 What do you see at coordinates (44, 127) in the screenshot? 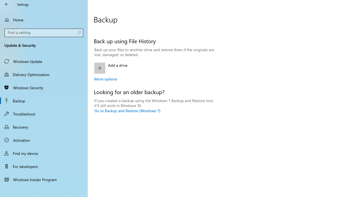
I see `Recovery` at bounding box center [44, 127].